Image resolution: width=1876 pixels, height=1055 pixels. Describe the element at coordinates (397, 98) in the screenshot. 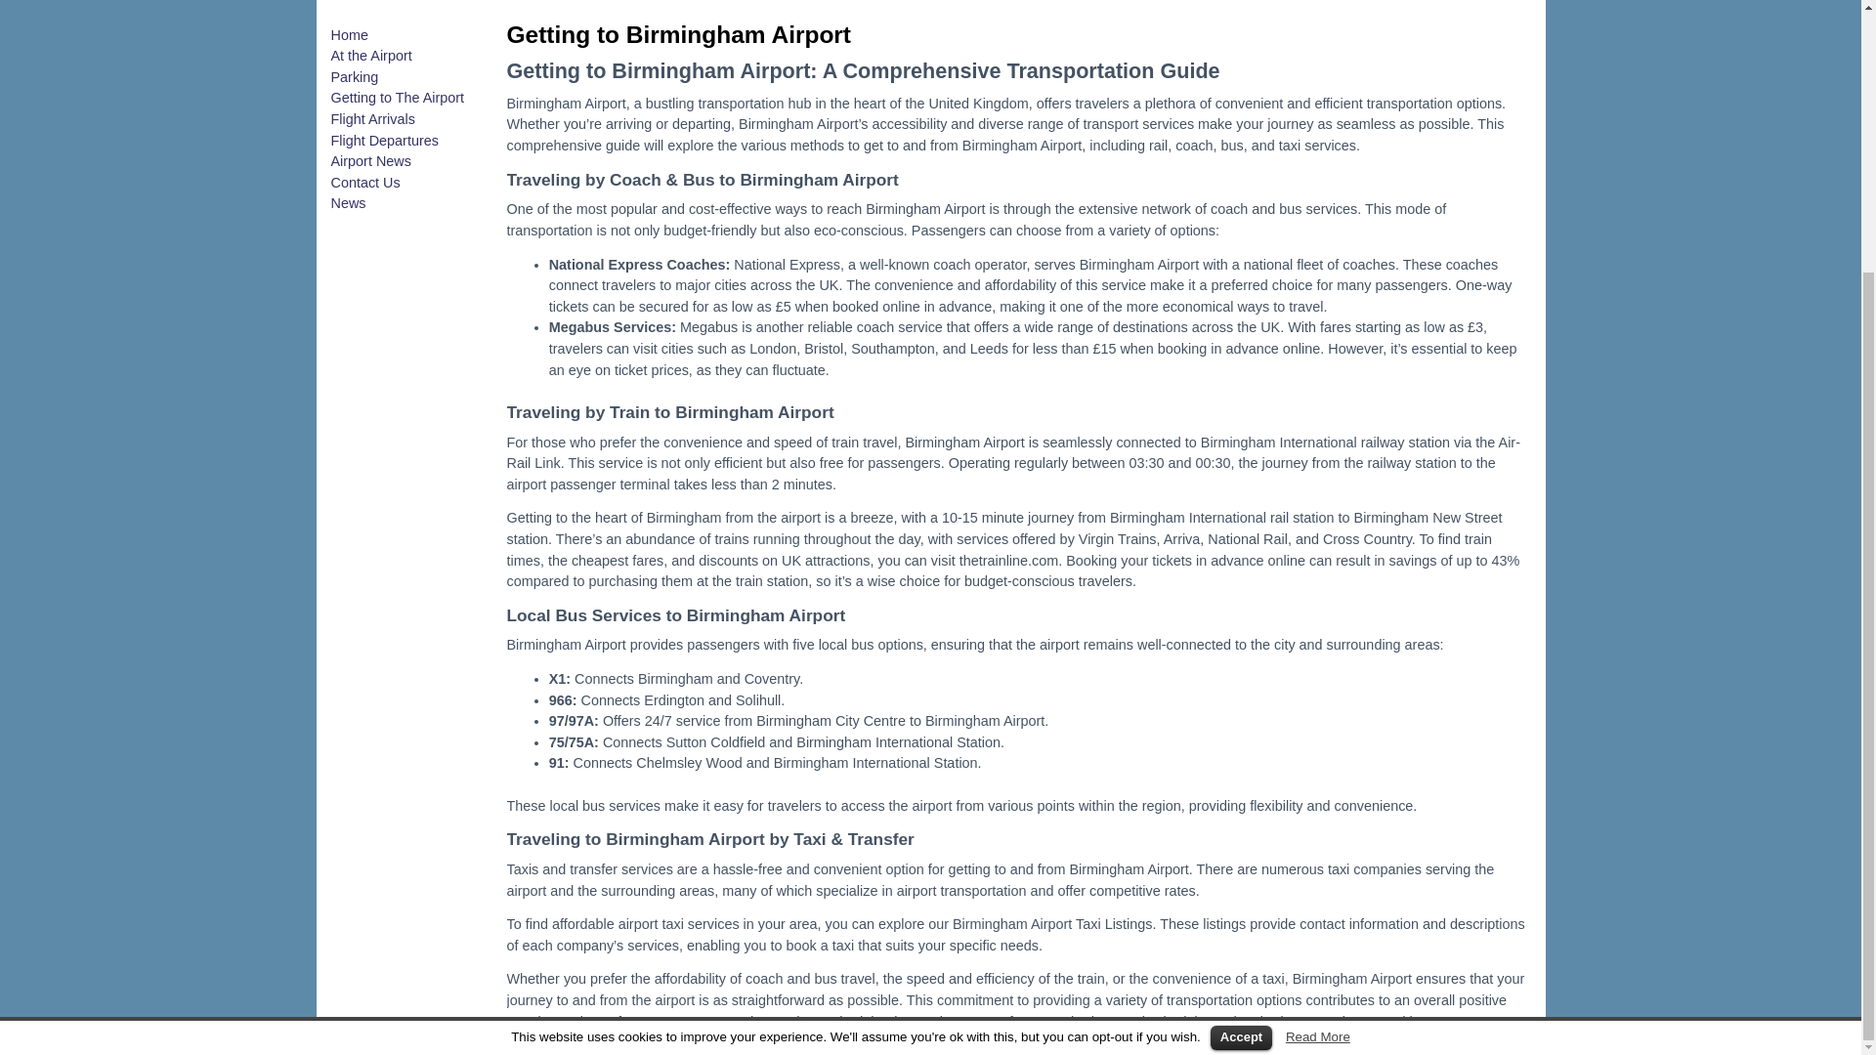

I see `Getting to The Airport` at that location.